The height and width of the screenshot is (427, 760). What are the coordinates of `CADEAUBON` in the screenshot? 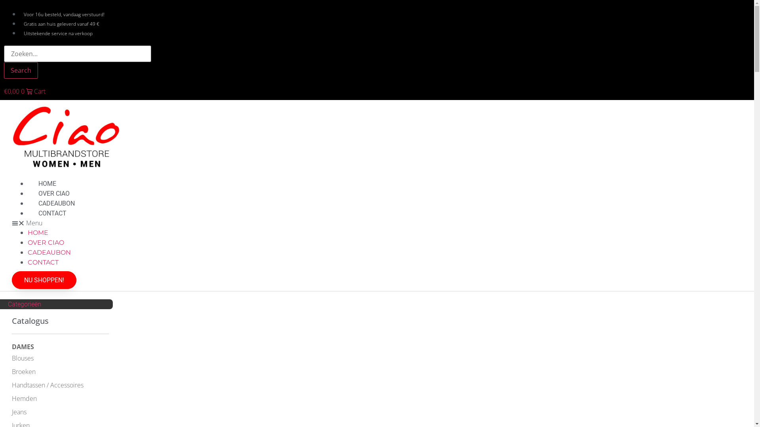 It's located at (57, 203).